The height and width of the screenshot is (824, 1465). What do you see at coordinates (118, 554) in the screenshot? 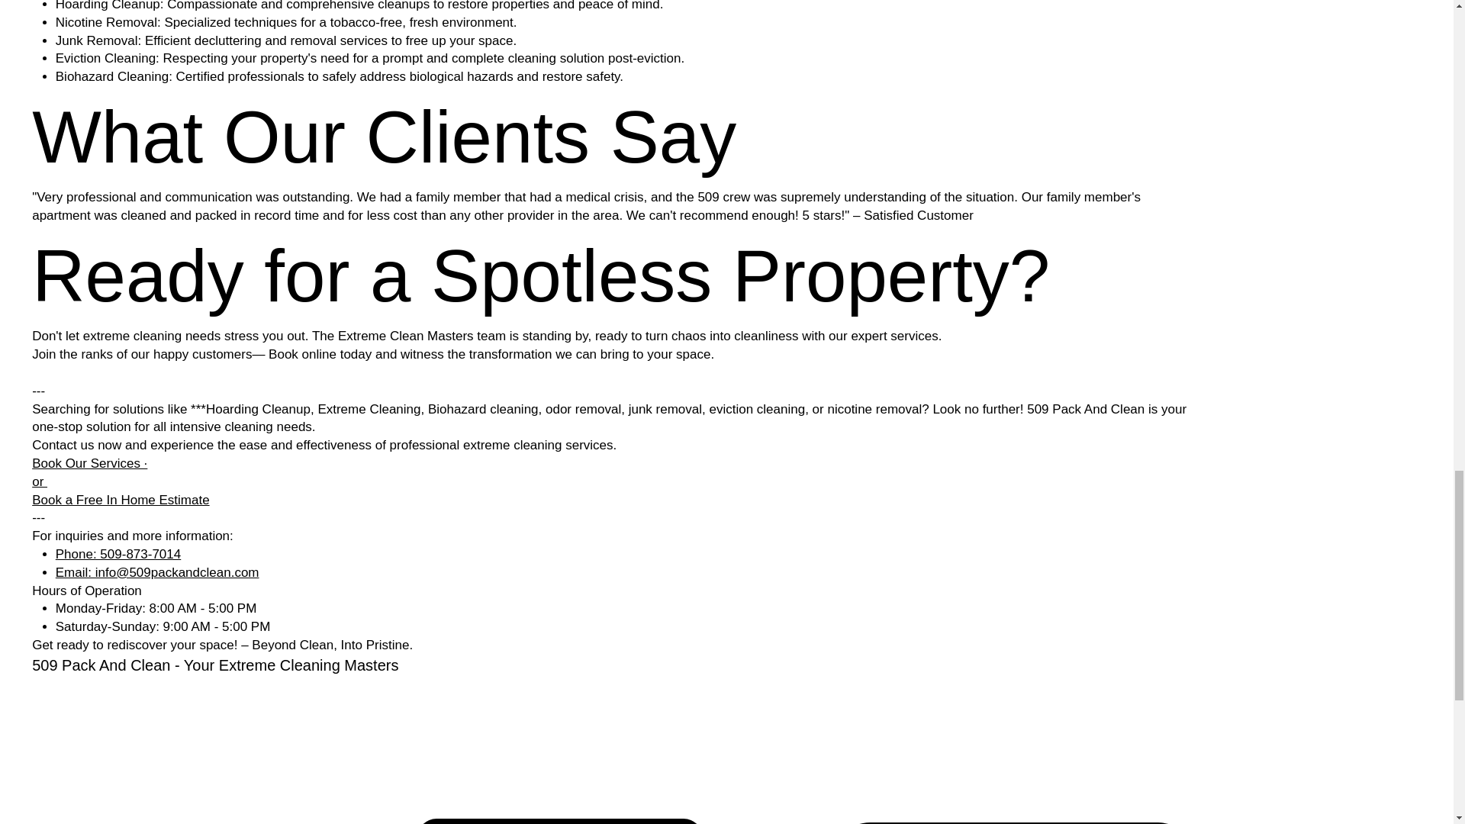
I see `Phone: 509-873-7014` at bounding box center [118, 554].